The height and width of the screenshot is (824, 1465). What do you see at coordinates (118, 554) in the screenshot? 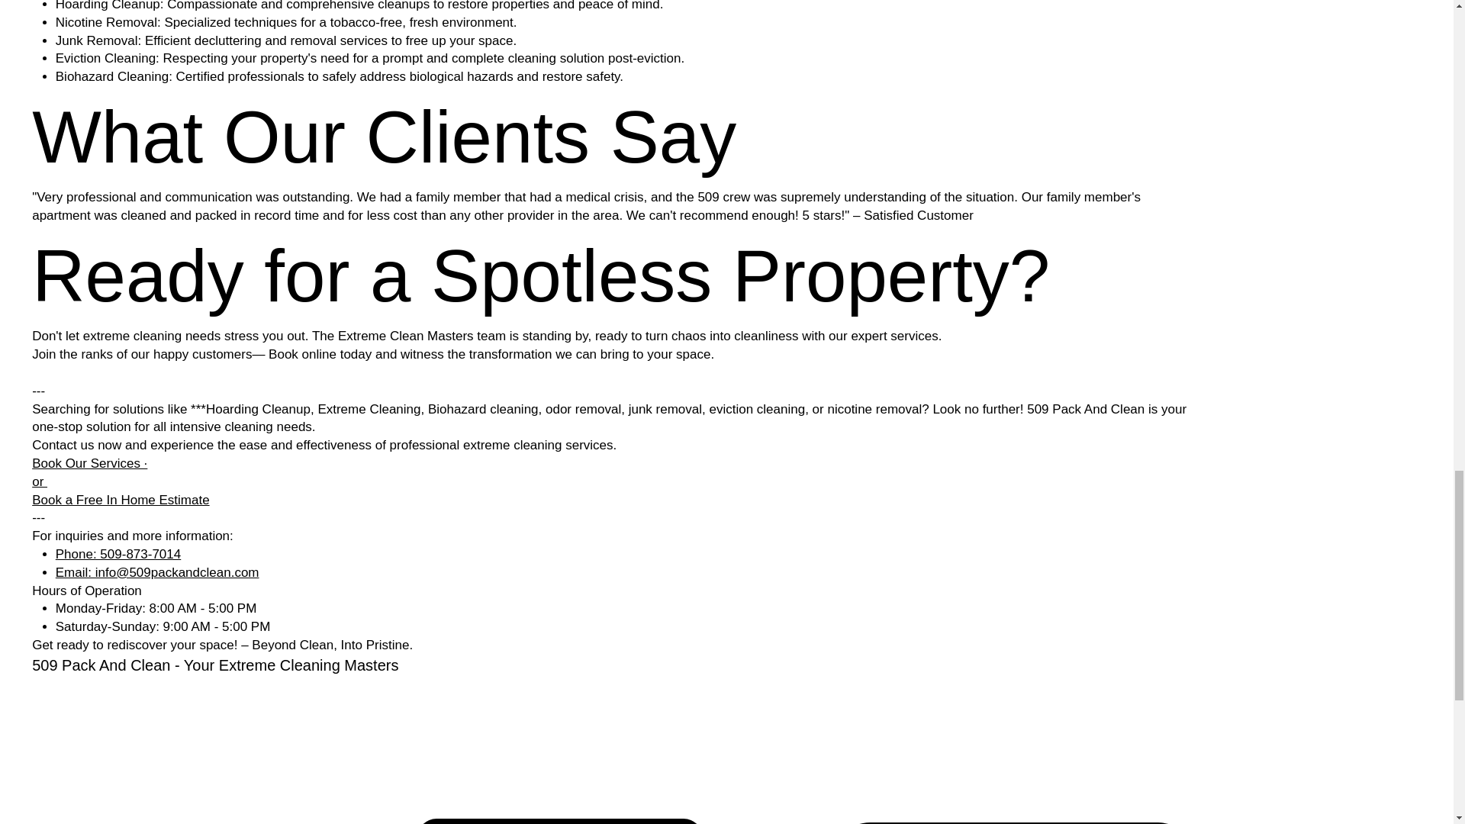
I see `Phone: 509-873-7014` at bounding box center [118, 554].